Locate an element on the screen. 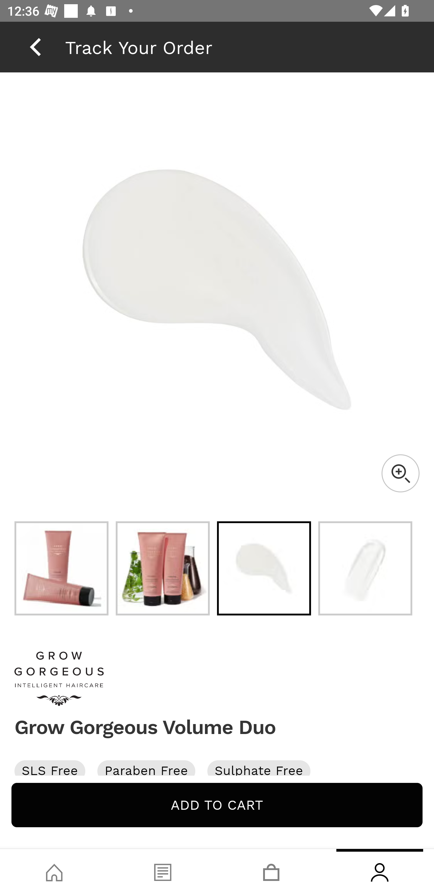 The width and height of the screenshot is (434, 893). Grow Gorgeous is located at coordinates (217, 679).